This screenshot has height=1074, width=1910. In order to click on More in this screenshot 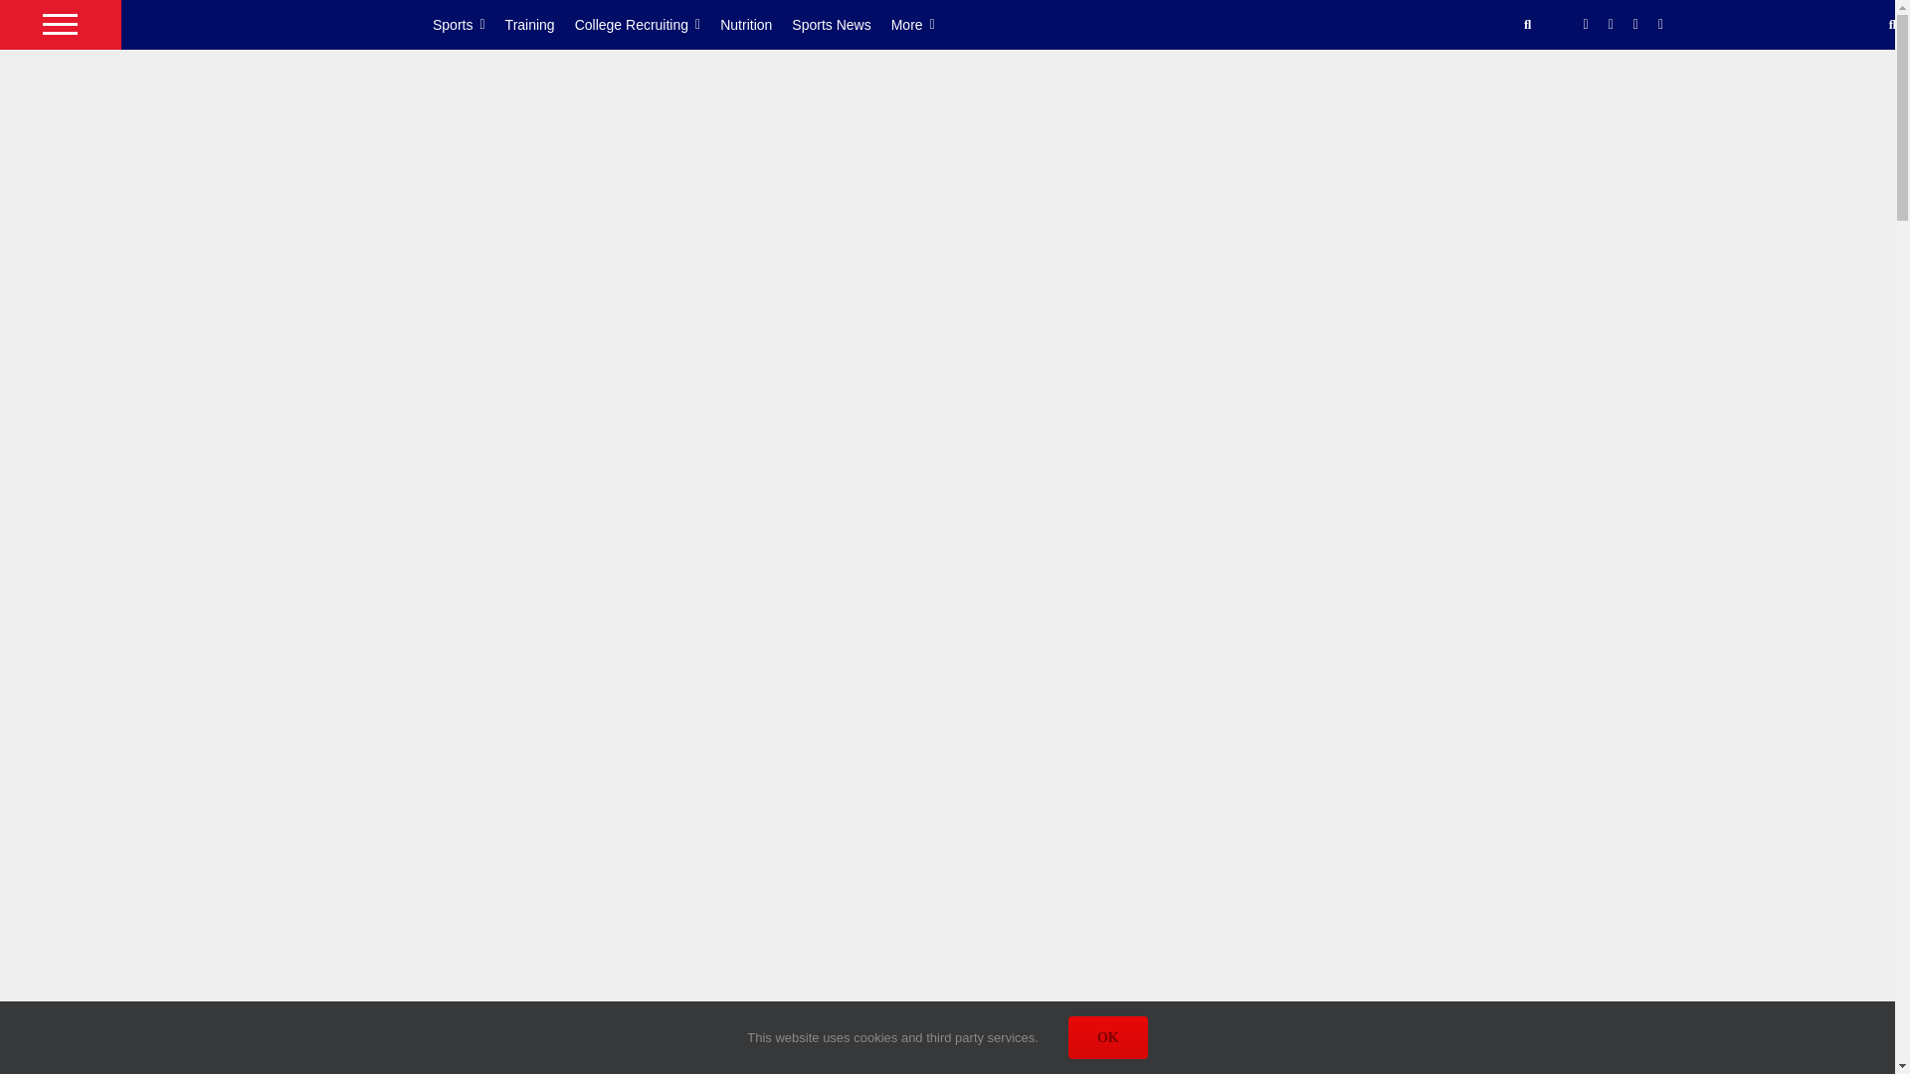, I will do `click(923, 24)`.